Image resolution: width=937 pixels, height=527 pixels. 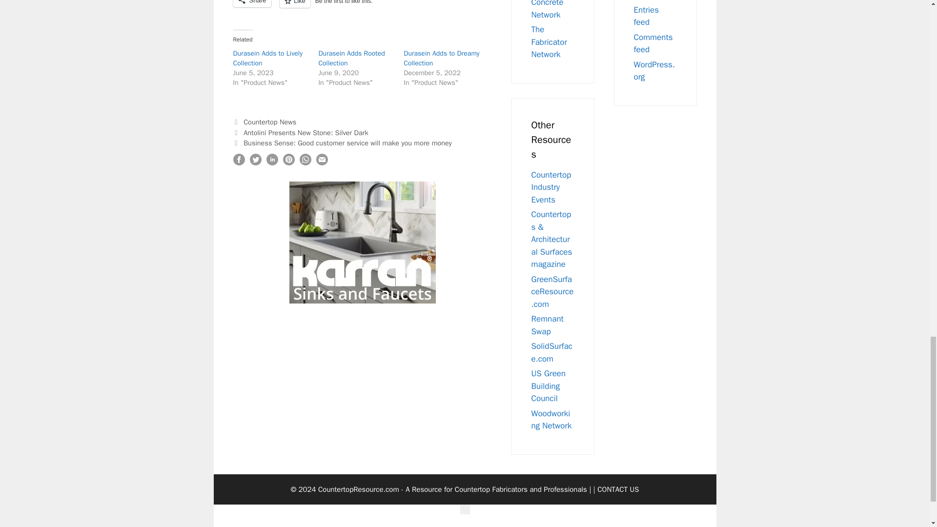 What do you see at coordinates (252, 4) in the screenshot?
I see `Share` at bounding box center [252, 4].